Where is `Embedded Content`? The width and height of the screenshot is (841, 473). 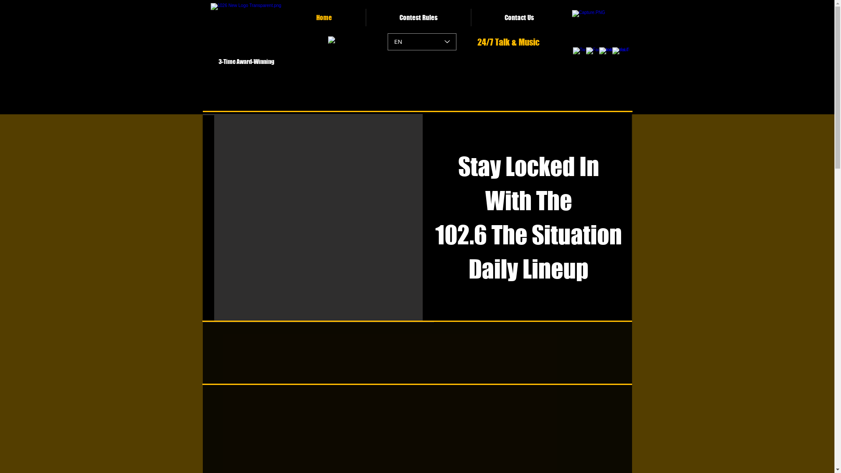
Embedded Content is located at coordinates (434, 88).